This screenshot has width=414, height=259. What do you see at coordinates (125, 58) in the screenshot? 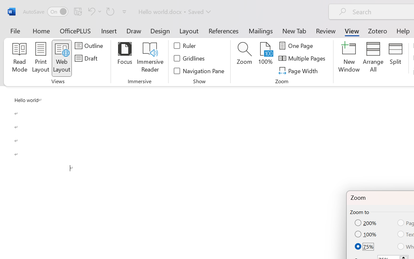
I see `Focus` at bounding box center [125, 58].